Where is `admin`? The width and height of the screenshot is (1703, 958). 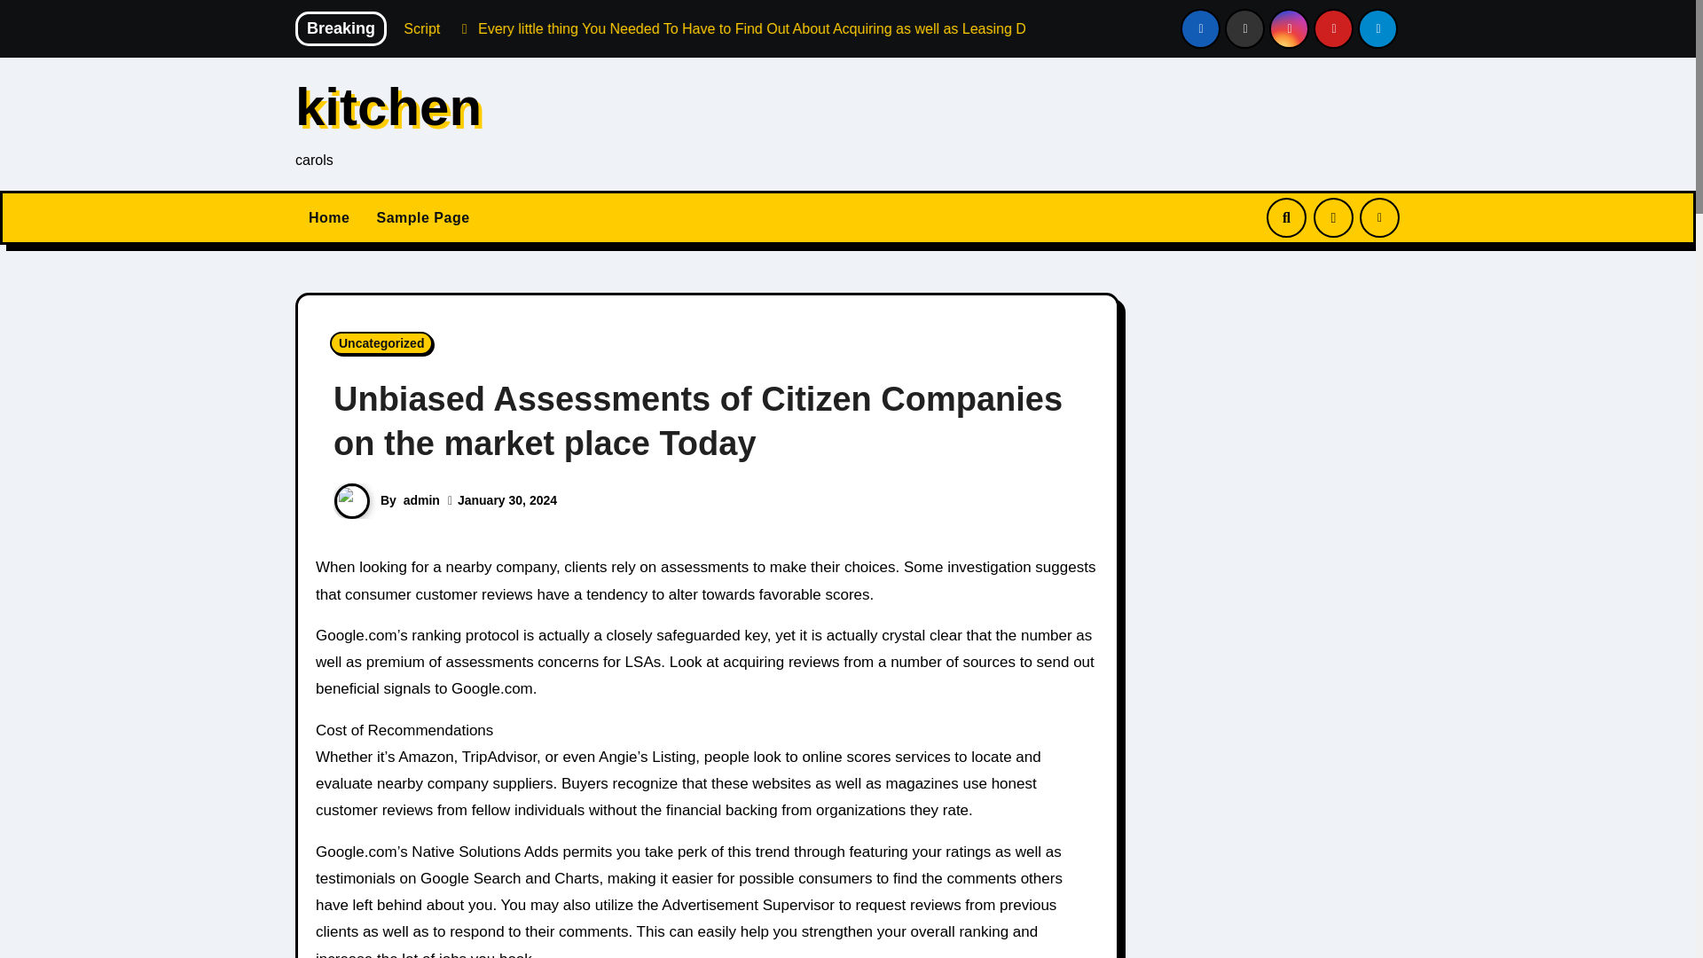
admin is located at coordinates (421, 500).